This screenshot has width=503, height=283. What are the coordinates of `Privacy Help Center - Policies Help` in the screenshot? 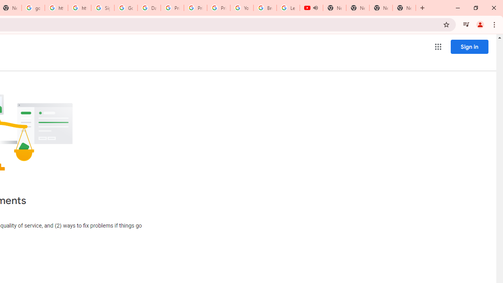 It's located at (172, 8).